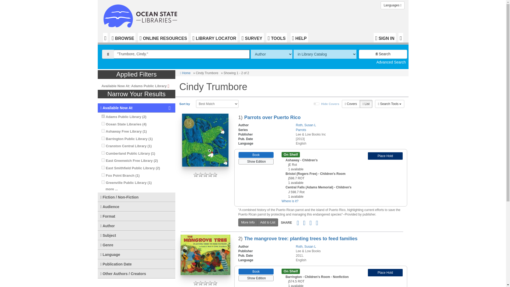 The image size is (510, 287). What do you see at coordinates (103, 167) in the screenshot?
I see `on` at bounding box center [103, 167].